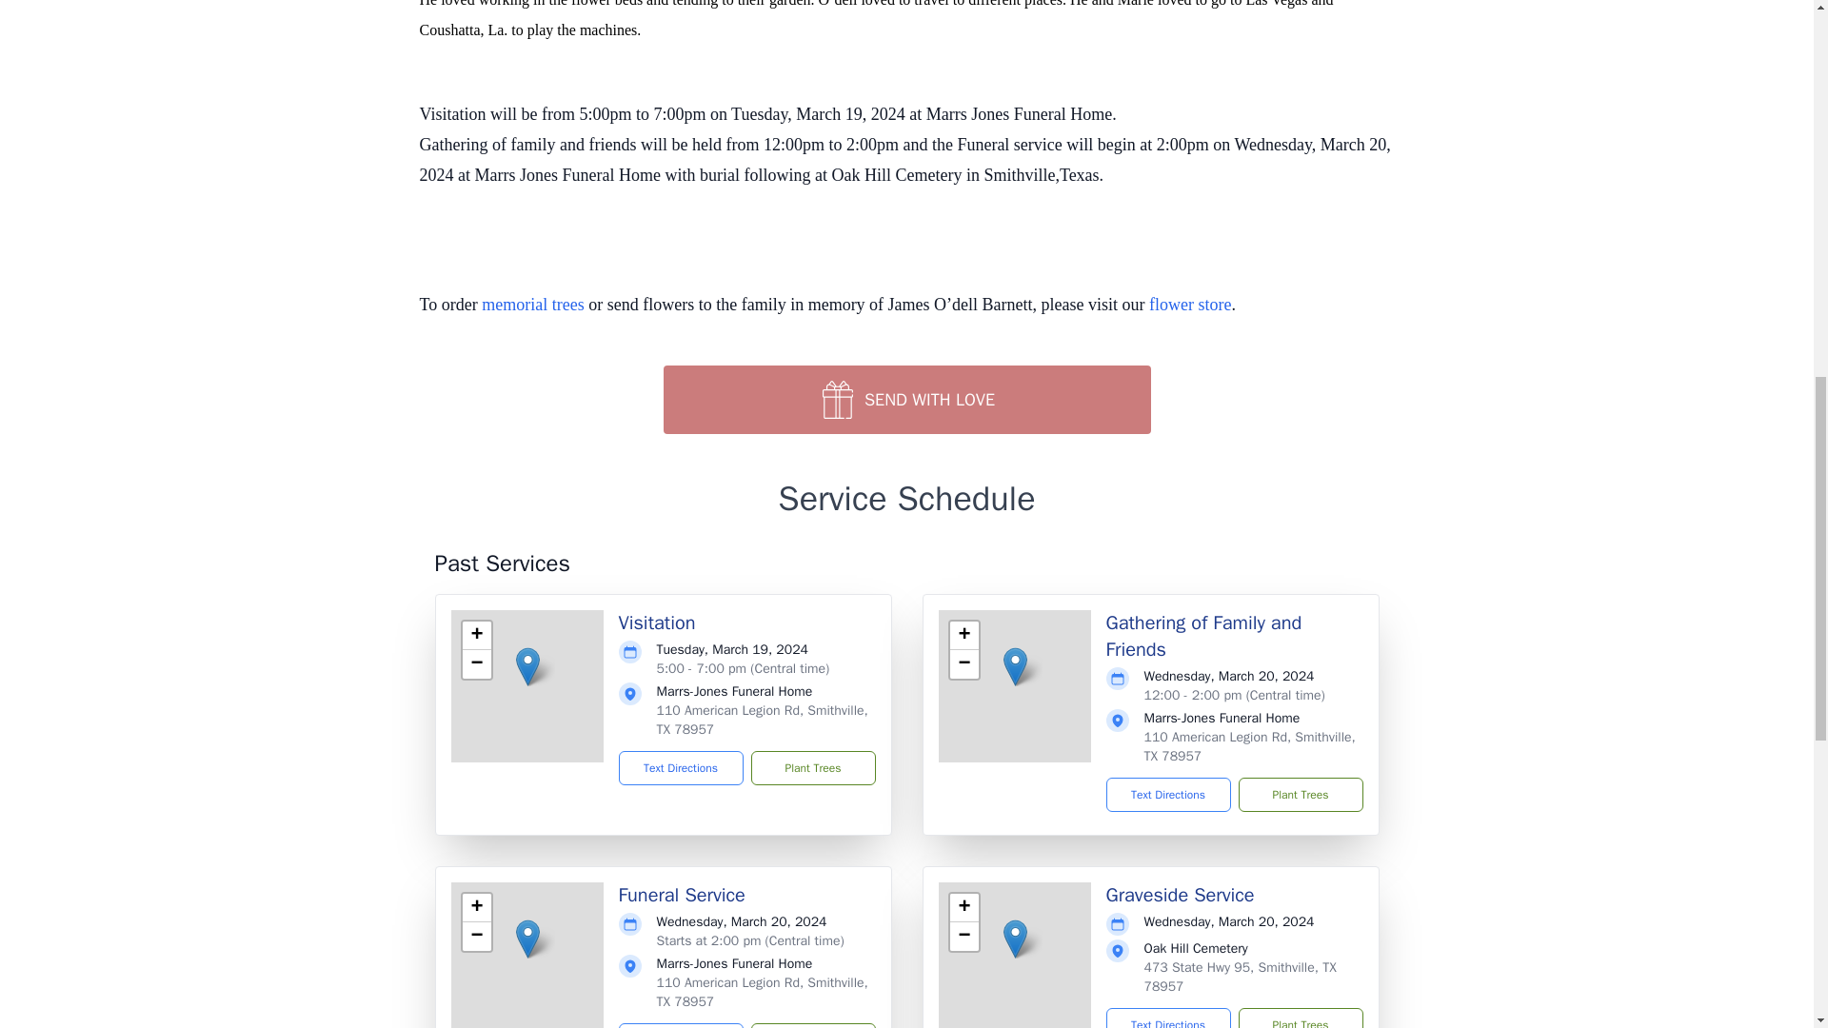 The width and height of the screenshot is (1828, 1028). Describe the element at coordinates (1249, 746) in the screenshot. I see `110 American Legion Rd, Smithville, TX 78957` at that location.